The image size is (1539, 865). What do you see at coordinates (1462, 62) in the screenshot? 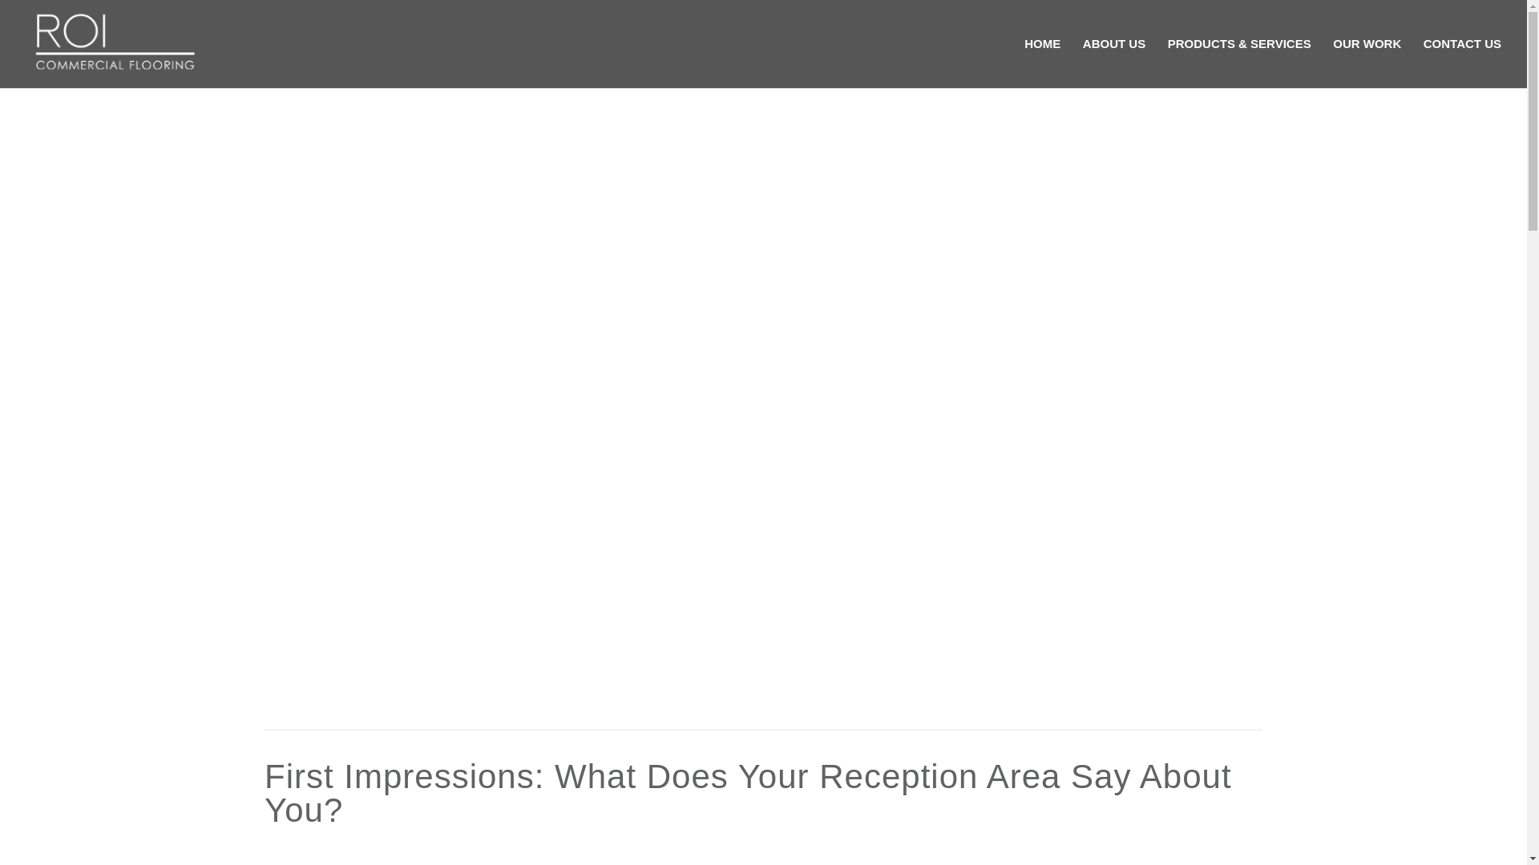
I see `CONTACT US` at bounding box center [1462, 62].